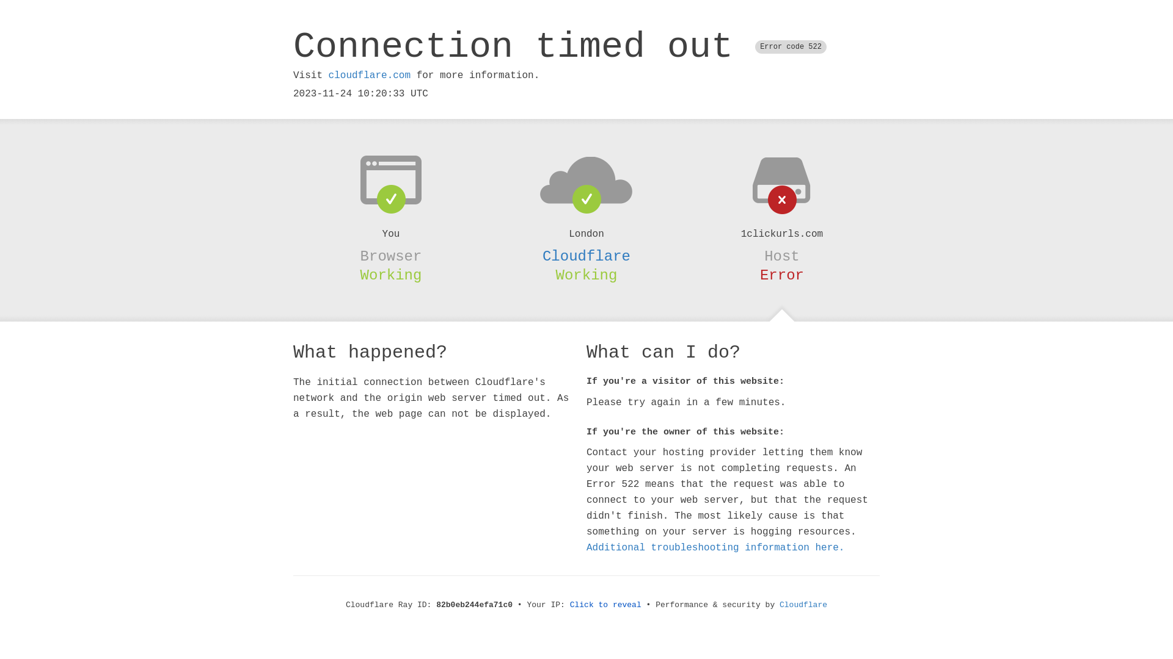 The height and width of the screenshot is (659, 1173). What do you see at coordinates (803, 605) in the screenshot?
I see `Cloudflare` at bounding box center [803, 605].